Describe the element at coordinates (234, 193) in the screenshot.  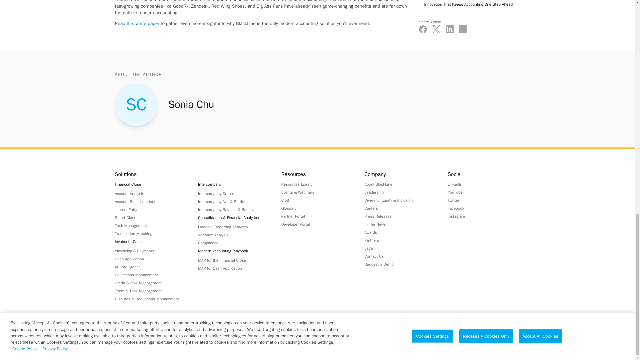
I see `Intercompany Create` at that location.